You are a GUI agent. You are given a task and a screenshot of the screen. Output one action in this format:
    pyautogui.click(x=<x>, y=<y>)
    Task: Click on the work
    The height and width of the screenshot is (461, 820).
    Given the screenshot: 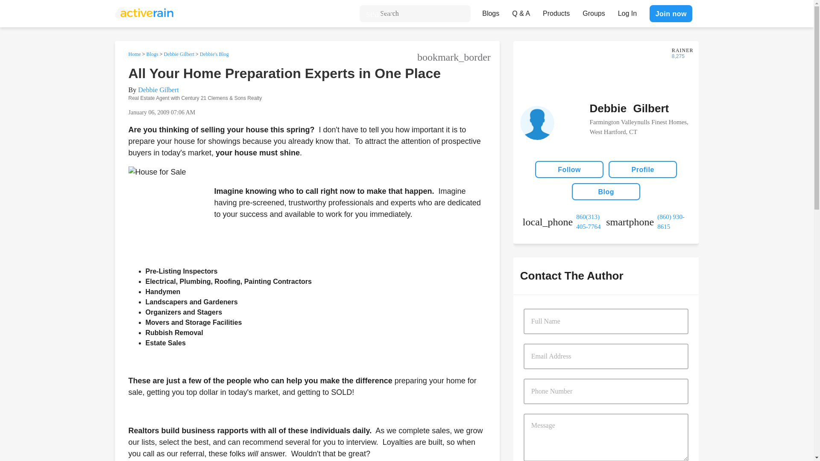 What is the action you would take?
    pyautogui.click(x=564, y=222)
    